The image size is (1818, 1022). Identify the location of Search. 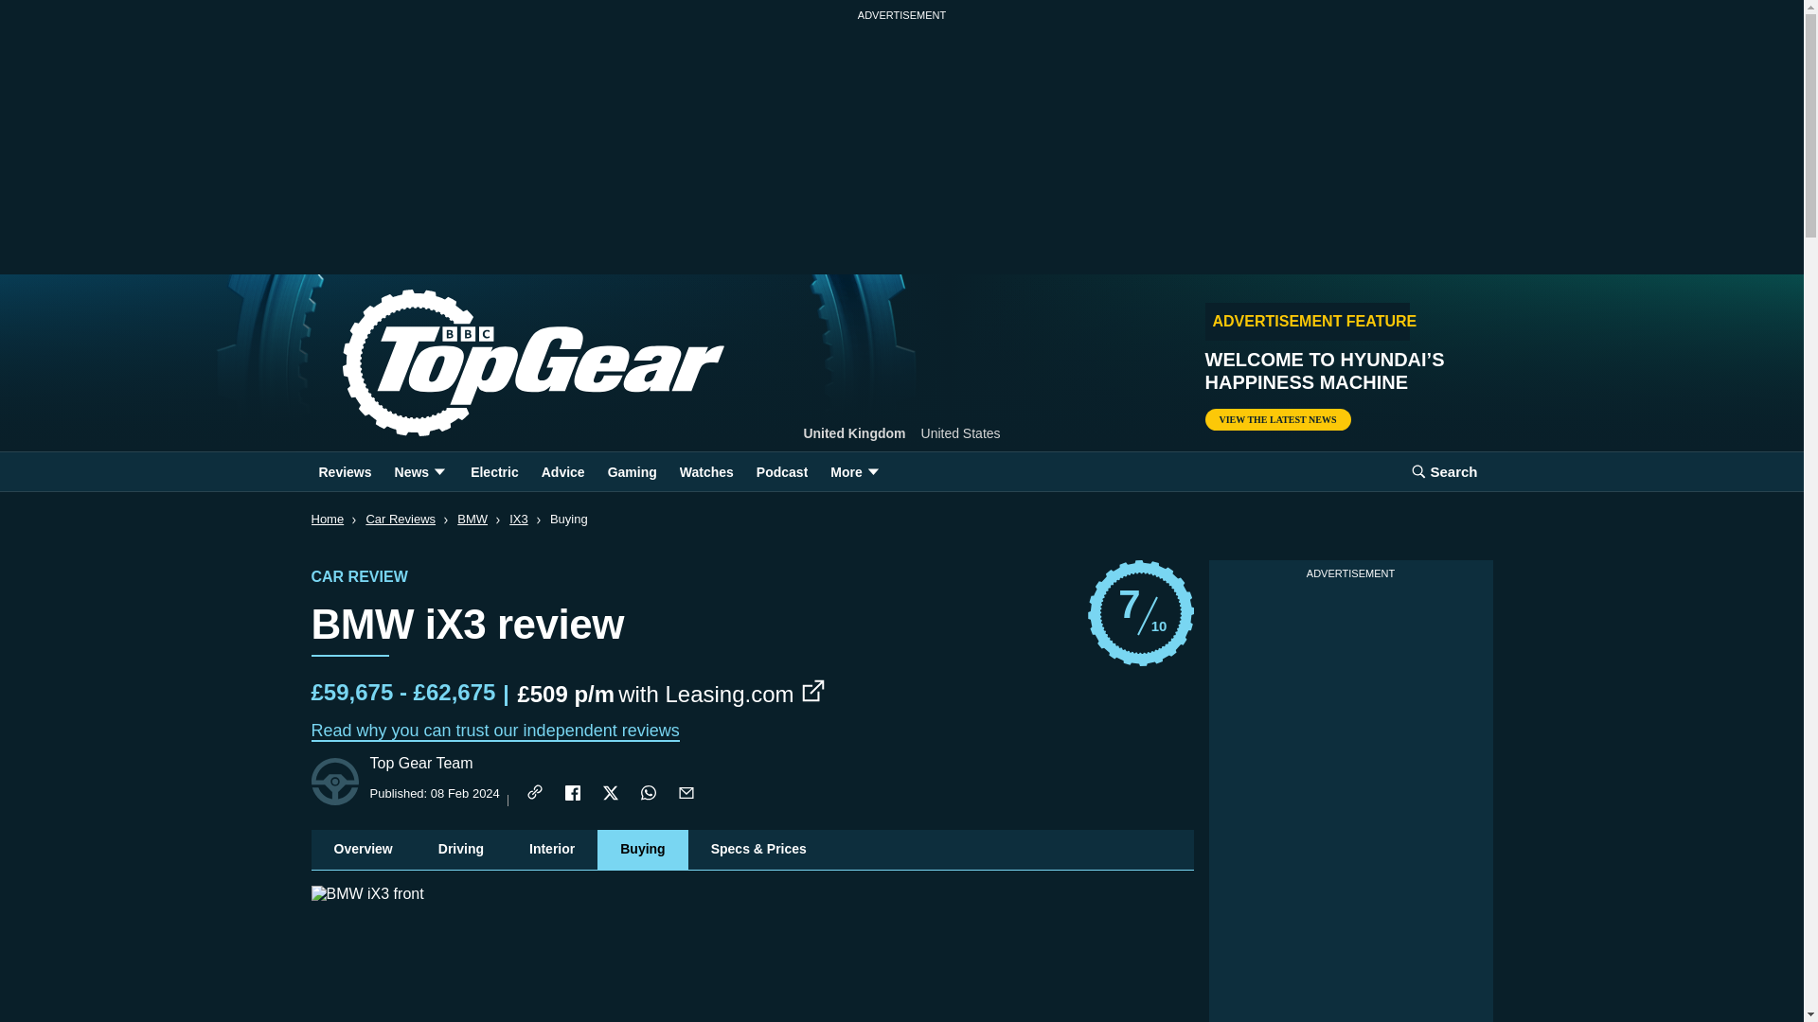
(1444, 471).